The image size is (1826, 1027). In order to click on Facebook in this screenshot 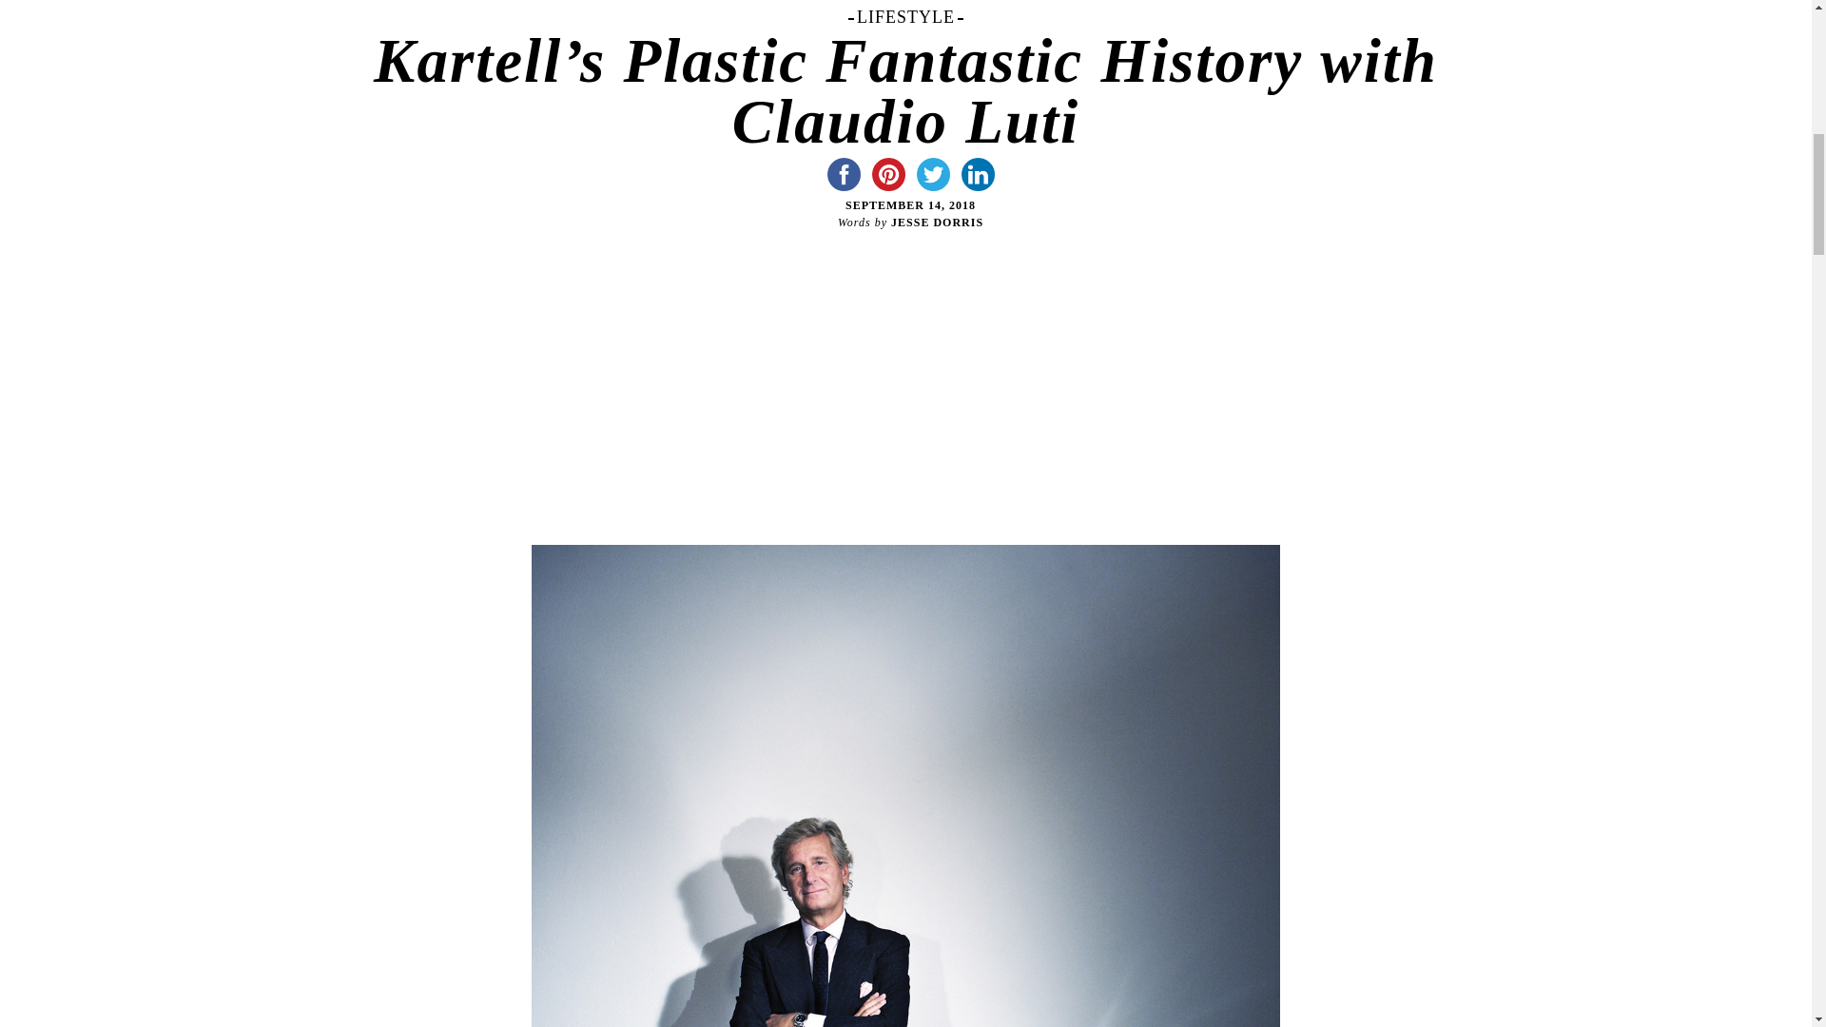, I will do `click(844, 174)`.